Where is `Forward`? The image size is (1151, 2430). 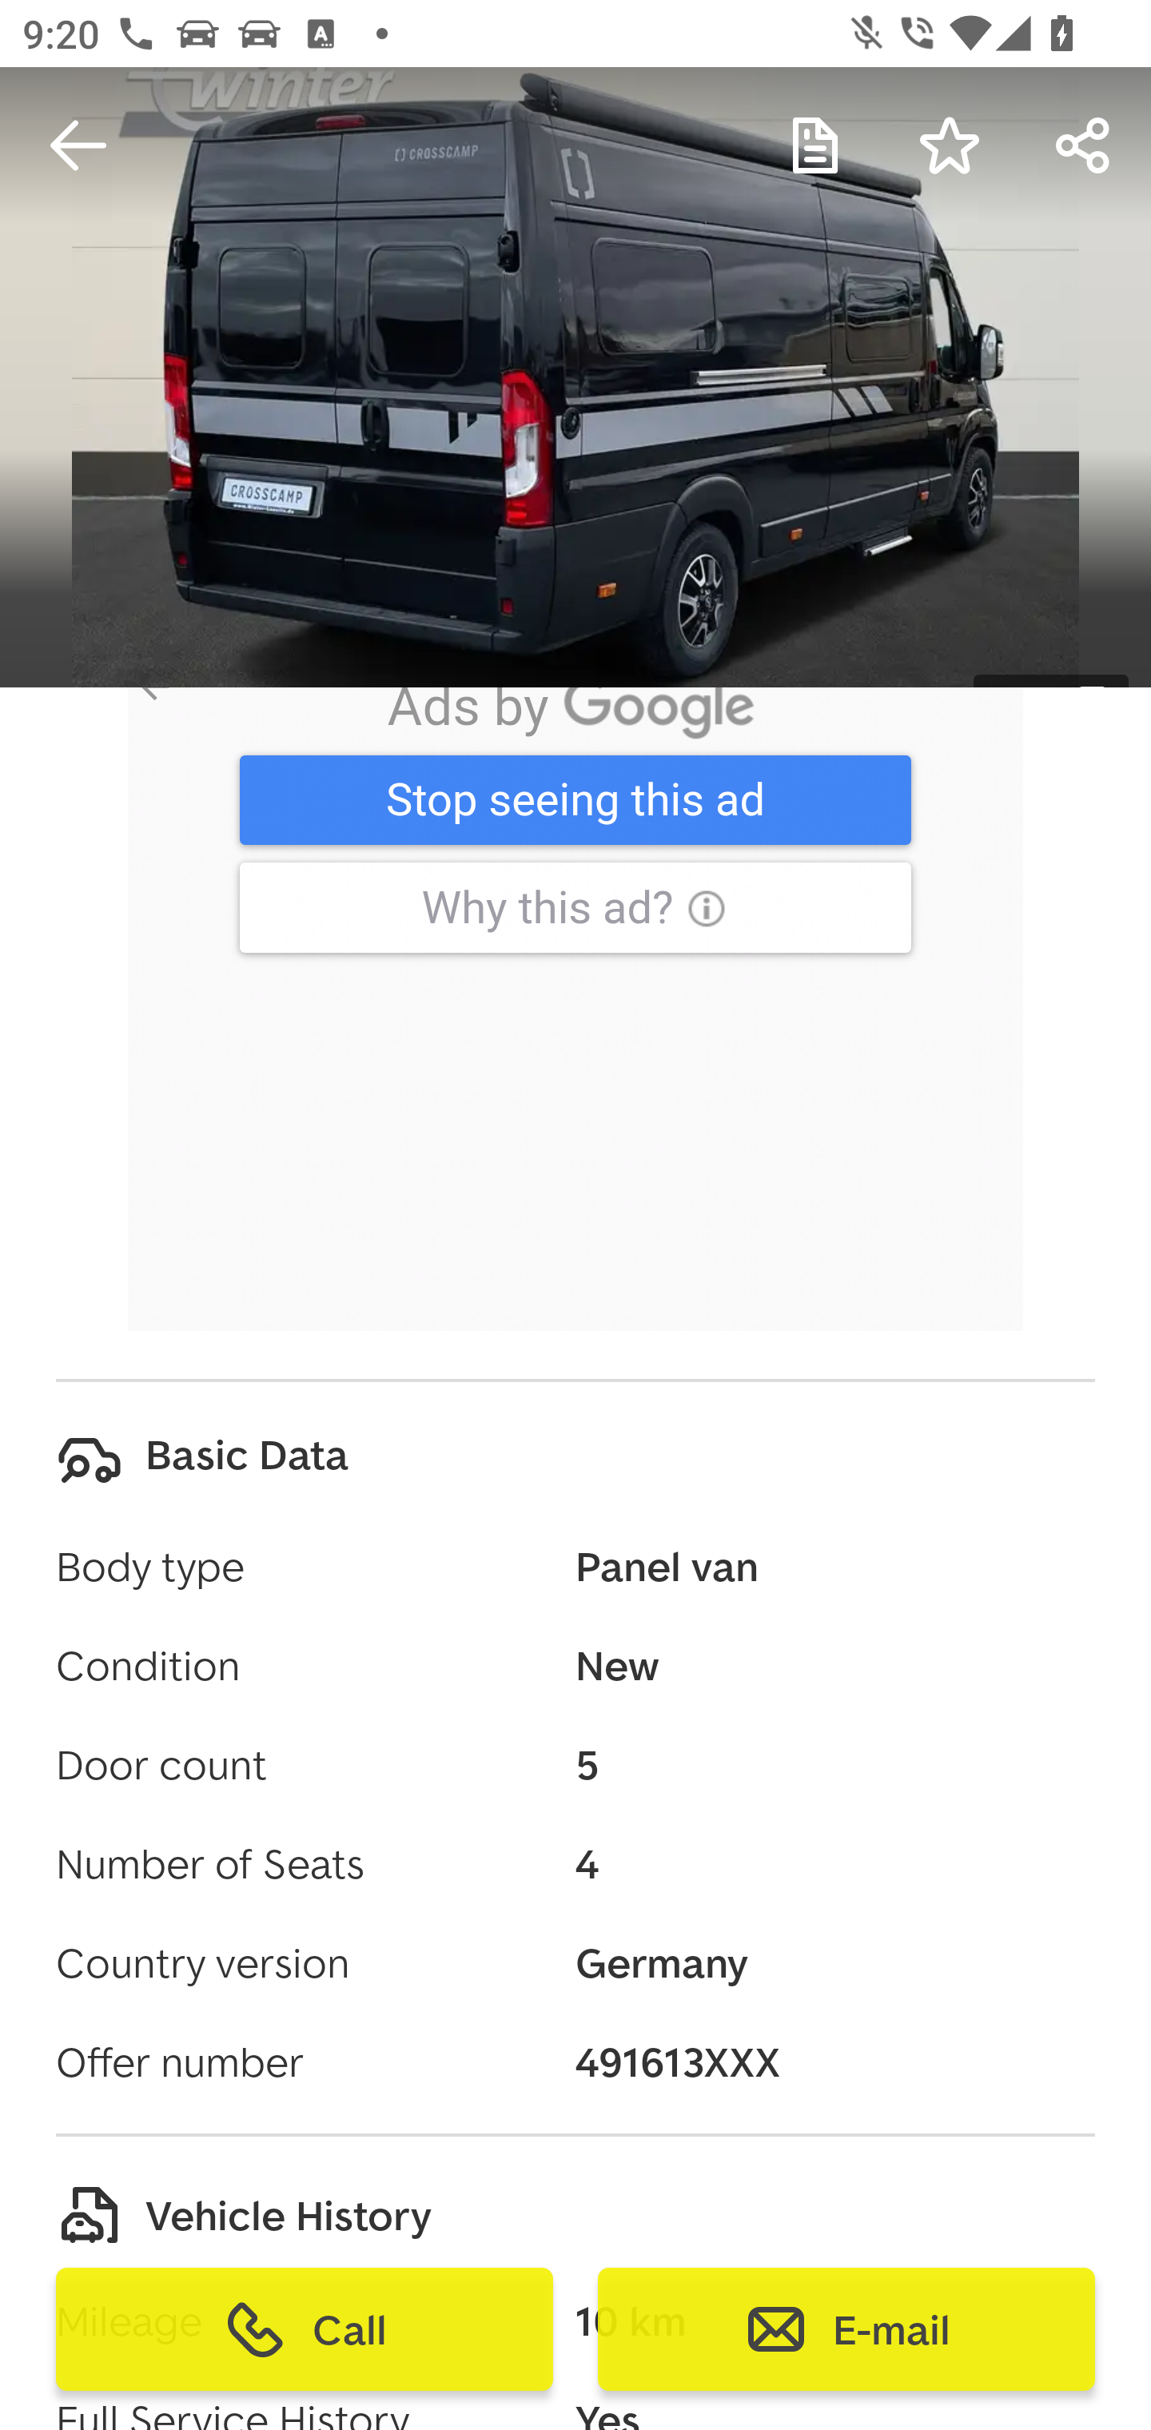
Forward is located at coordinates (1084, 145).